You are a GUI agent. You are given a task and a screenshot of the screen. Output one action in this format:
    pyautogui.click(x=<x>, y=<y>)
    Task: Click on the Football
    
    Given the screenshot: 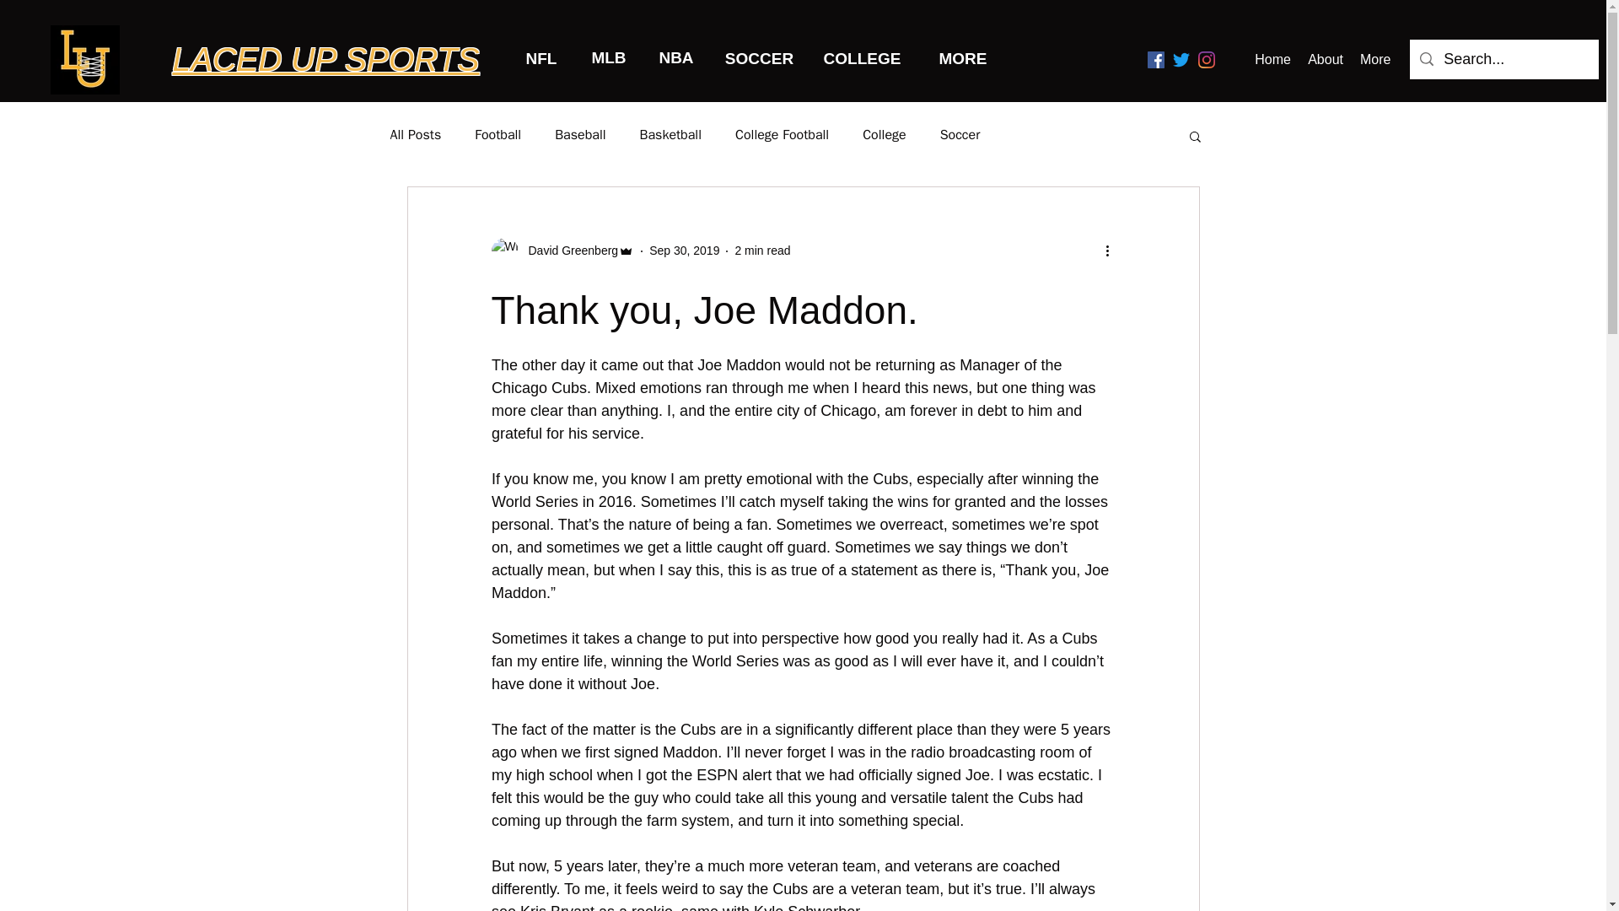 What is the action you would take?
    pyautogui.click(x=498, y=135)
    